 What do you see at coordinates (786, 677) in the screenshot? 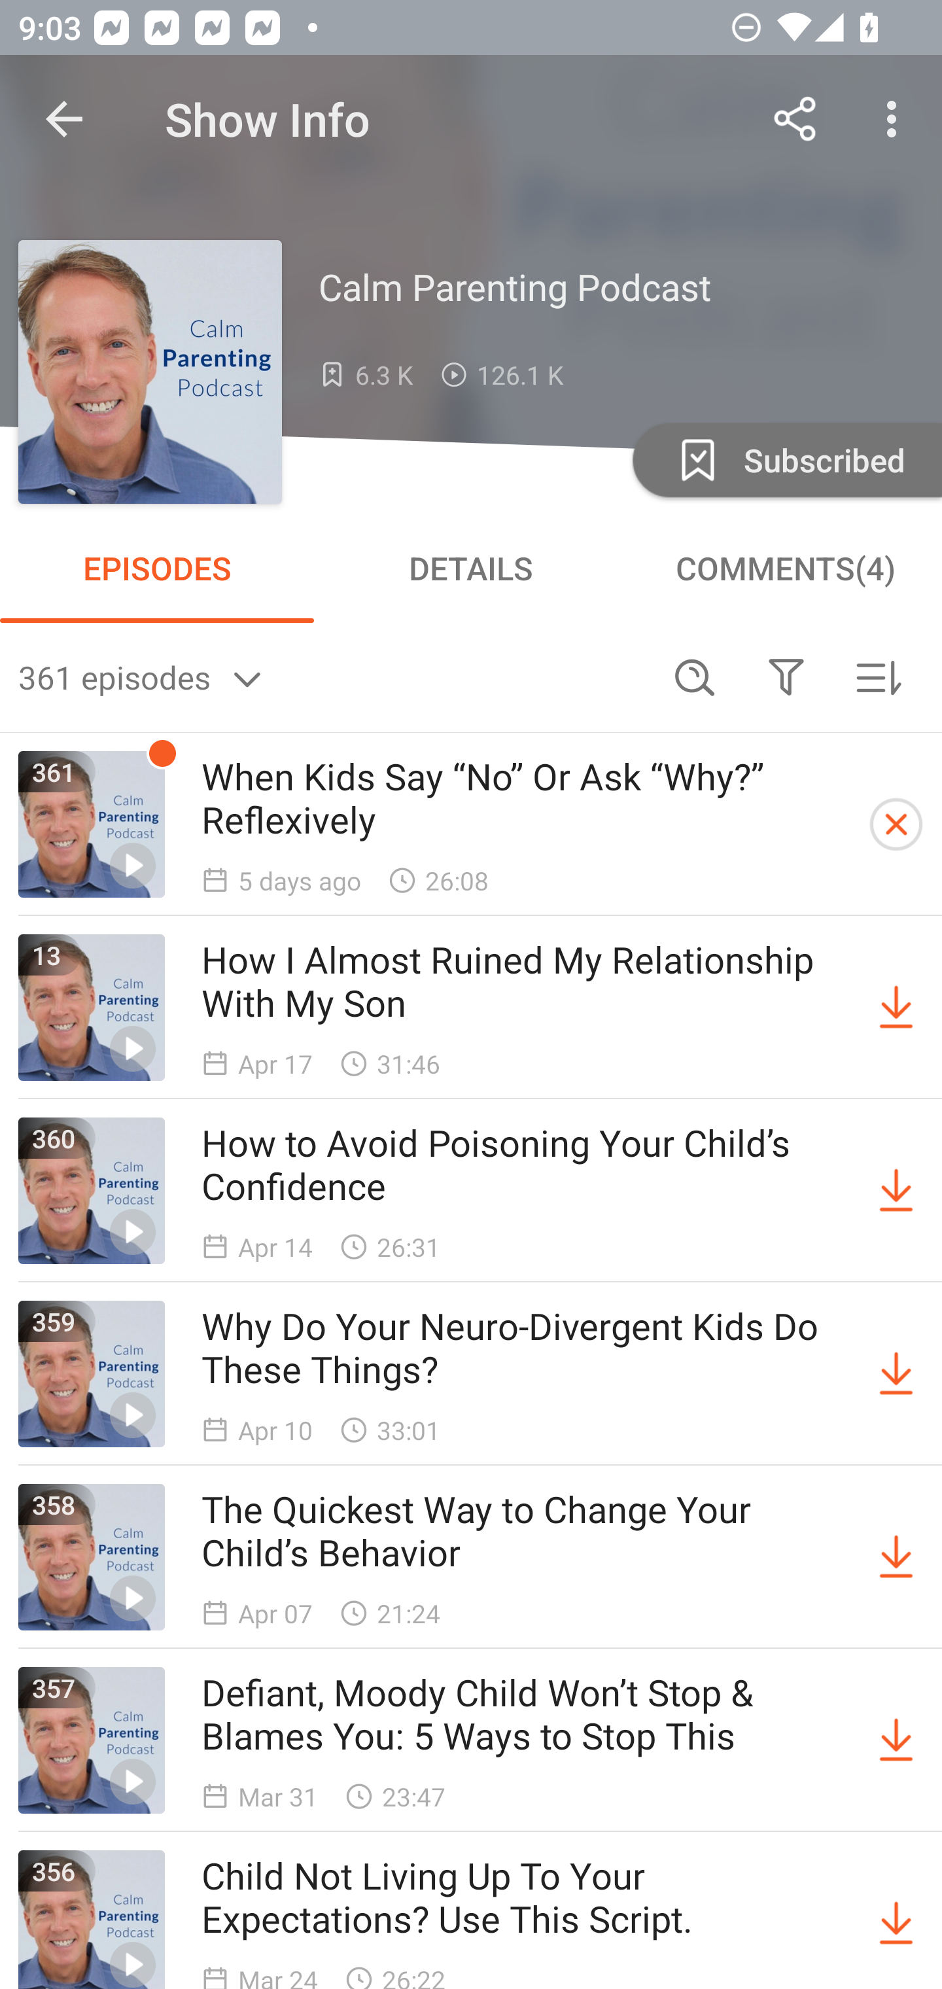
I see `` at bounding box center [786, 677].